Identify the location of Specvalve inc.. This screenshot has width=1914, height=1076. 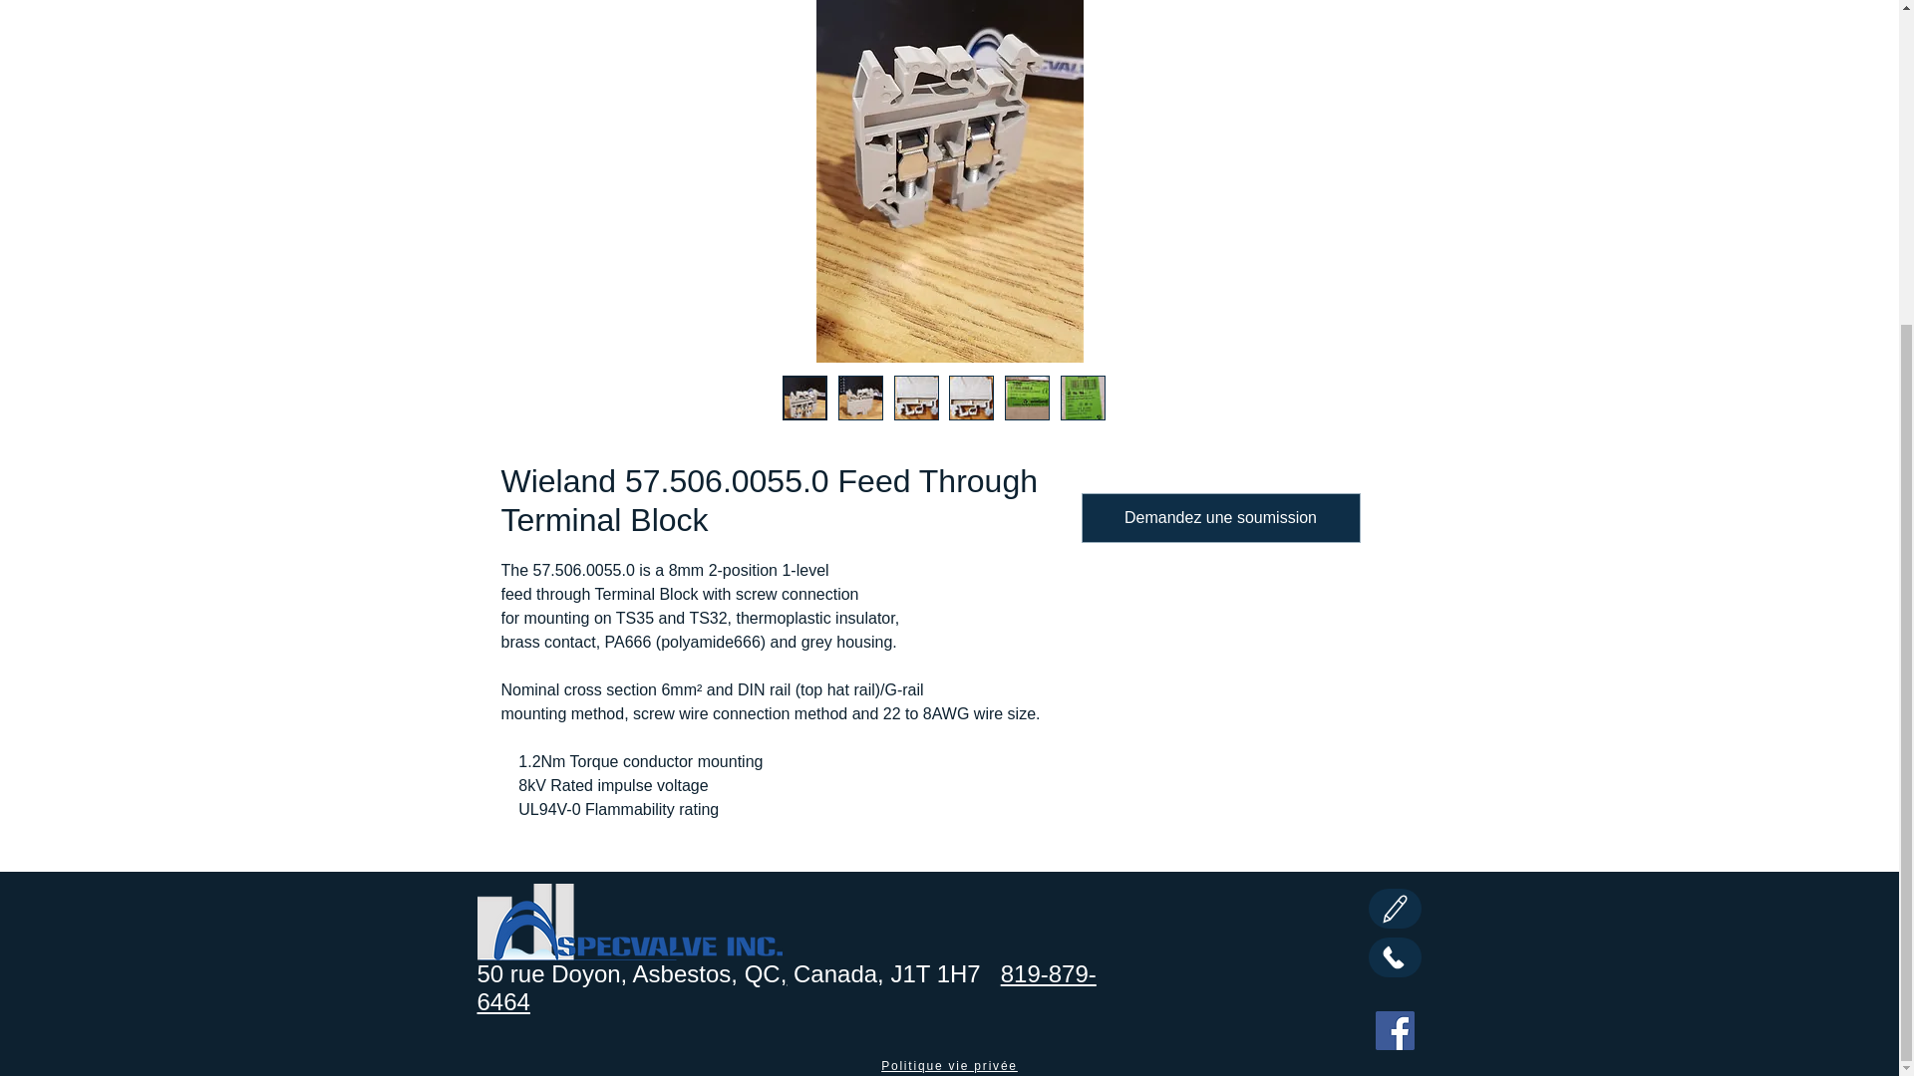
(628, 922).